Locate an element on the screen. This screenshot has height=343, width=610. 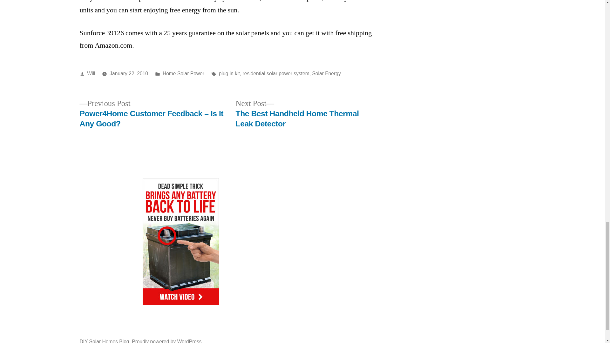
plug in kit is located at coordinates (229, 73).